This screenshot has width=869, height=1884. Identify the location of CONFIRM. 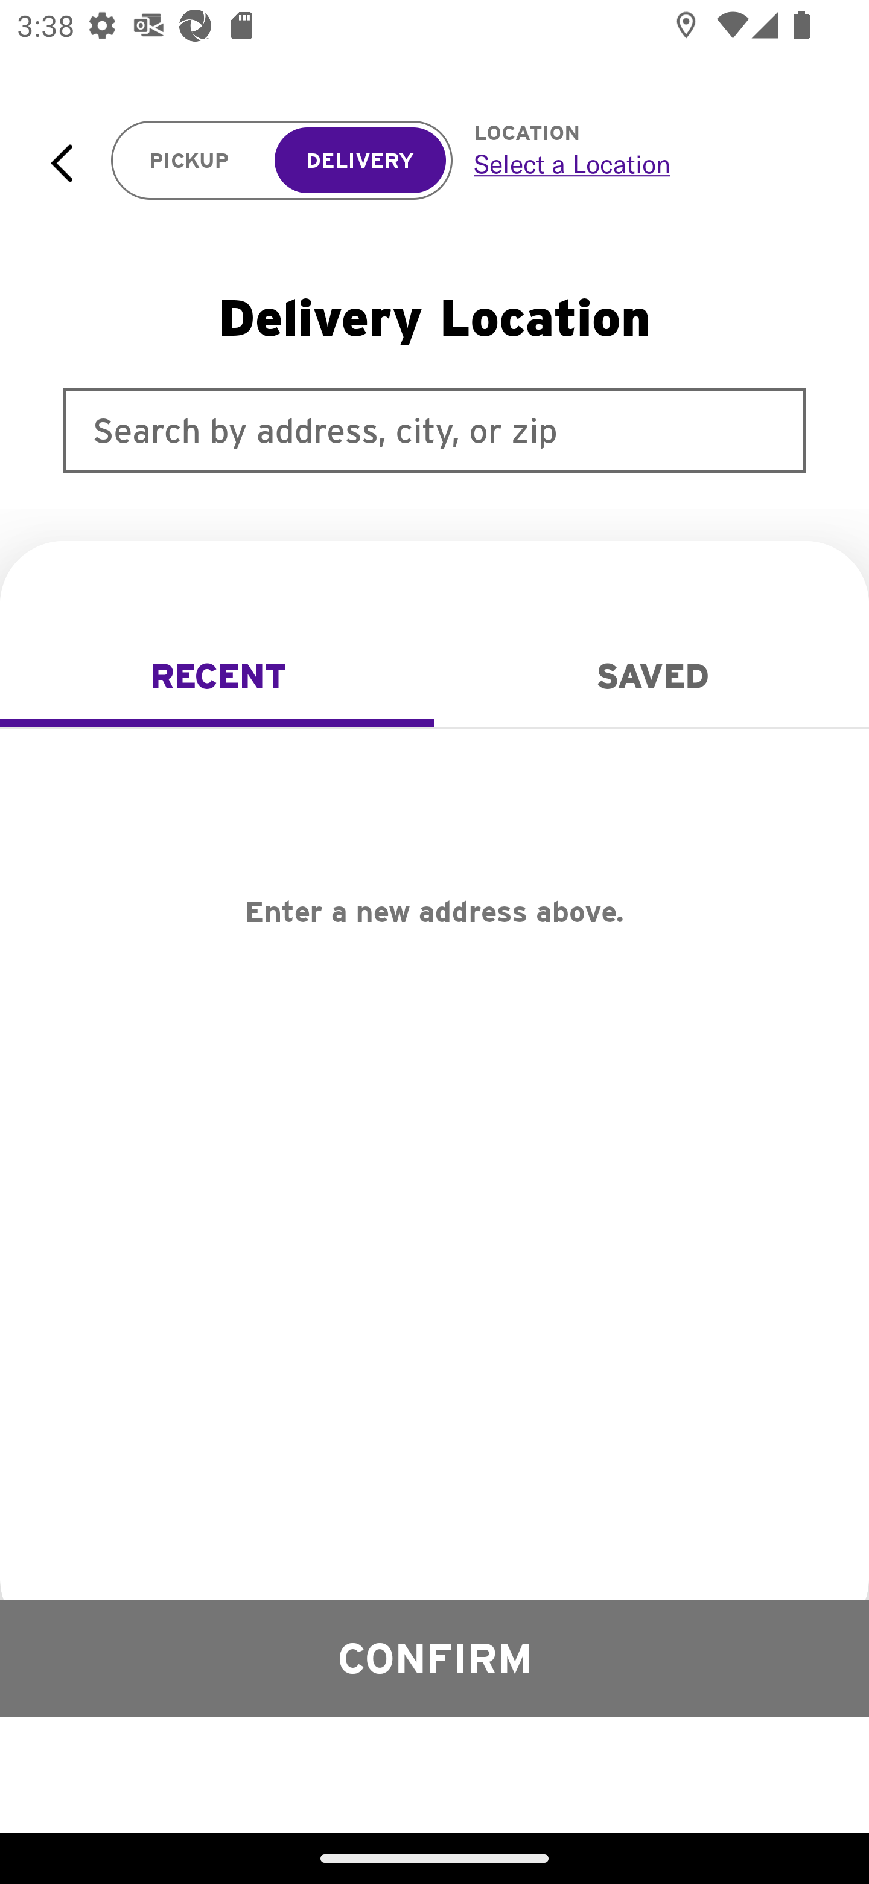
(434, 1658).